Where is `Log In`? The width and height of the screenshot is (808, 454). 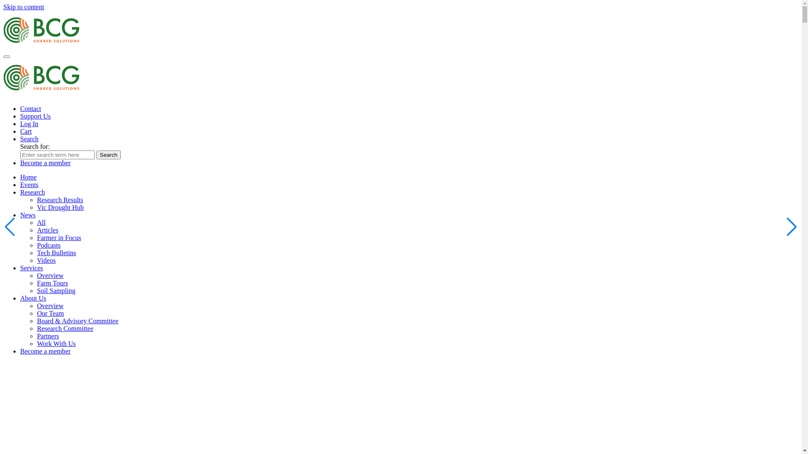 Log In is located at coordinates (29, 124).